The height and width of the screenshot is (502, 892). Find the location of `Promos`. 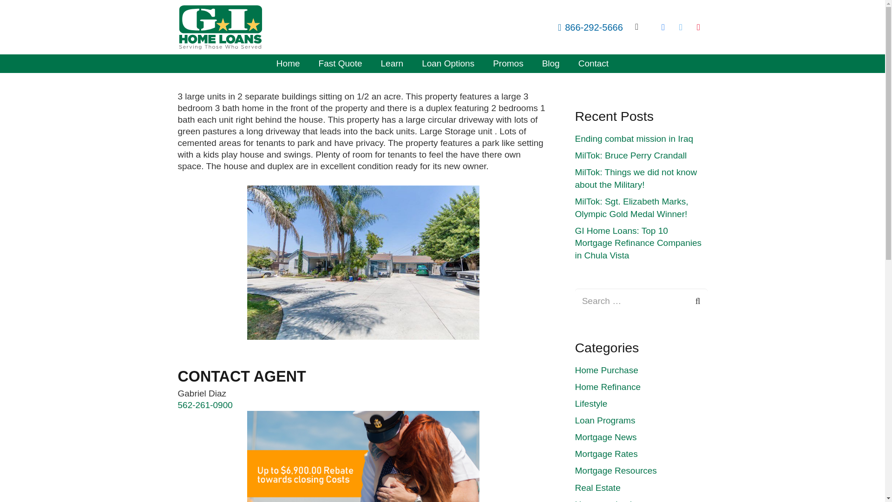

Promos is located at coordinates (508, 63).